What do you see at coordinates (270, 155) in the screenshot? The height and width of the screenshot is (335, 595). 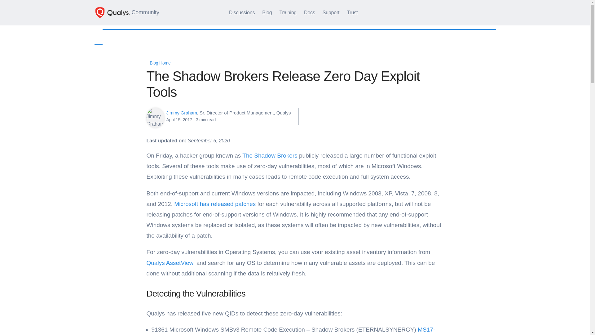 I see `The Shadow Brokers` at bounding box center [270, 155].